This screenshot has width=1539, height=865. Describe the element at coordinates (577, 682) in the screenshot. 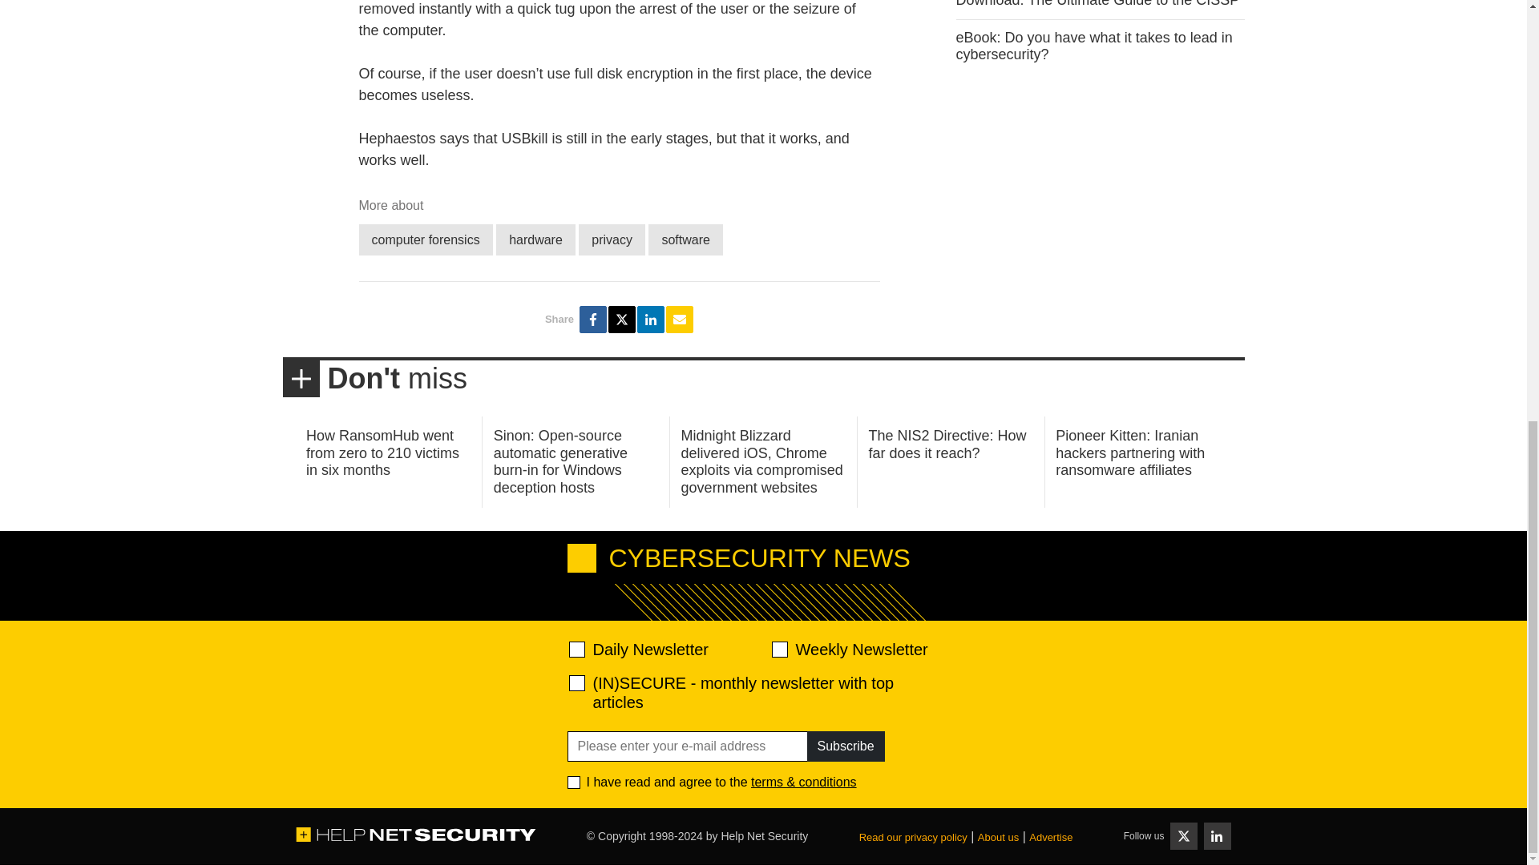

I see `28abe5d9ef` at that location.